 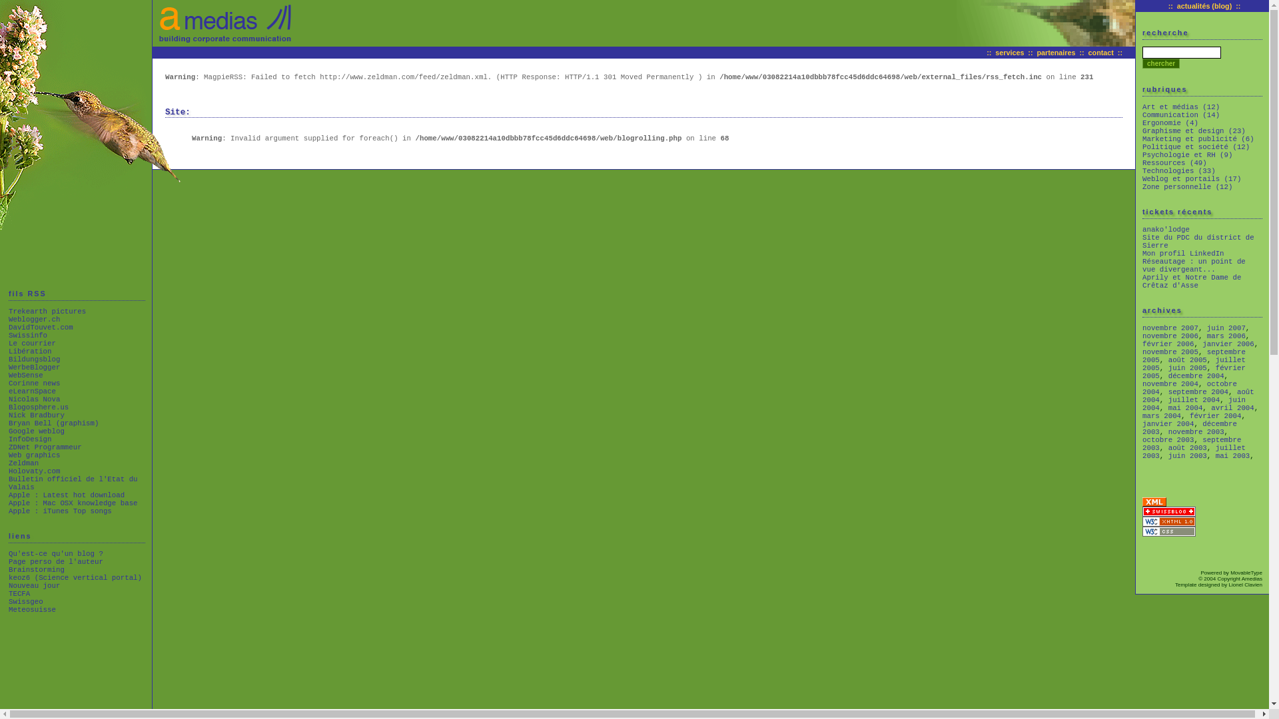 I want to click on juin 2003, so click(x=1188, y=456).